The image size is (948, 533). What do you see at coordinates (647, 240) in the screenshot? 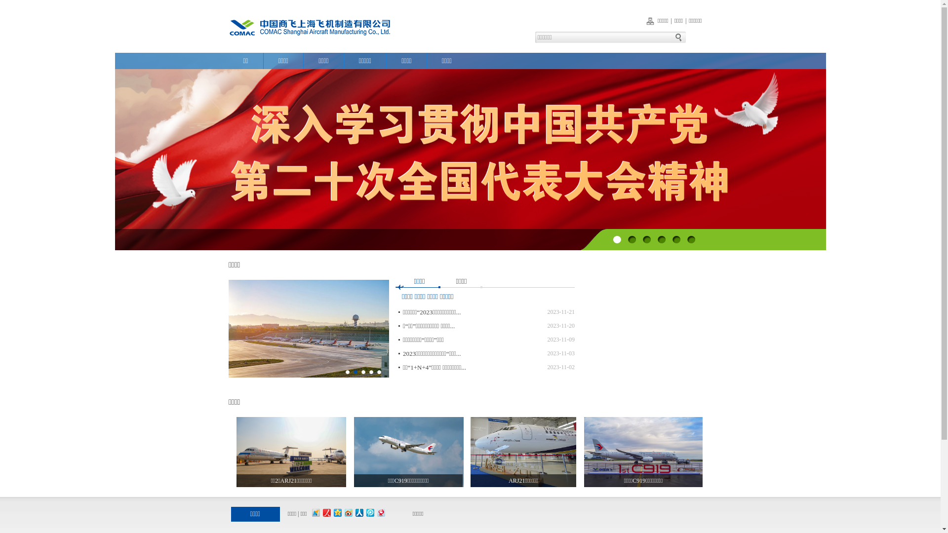
I see `3` at bounding box center [647, 240].